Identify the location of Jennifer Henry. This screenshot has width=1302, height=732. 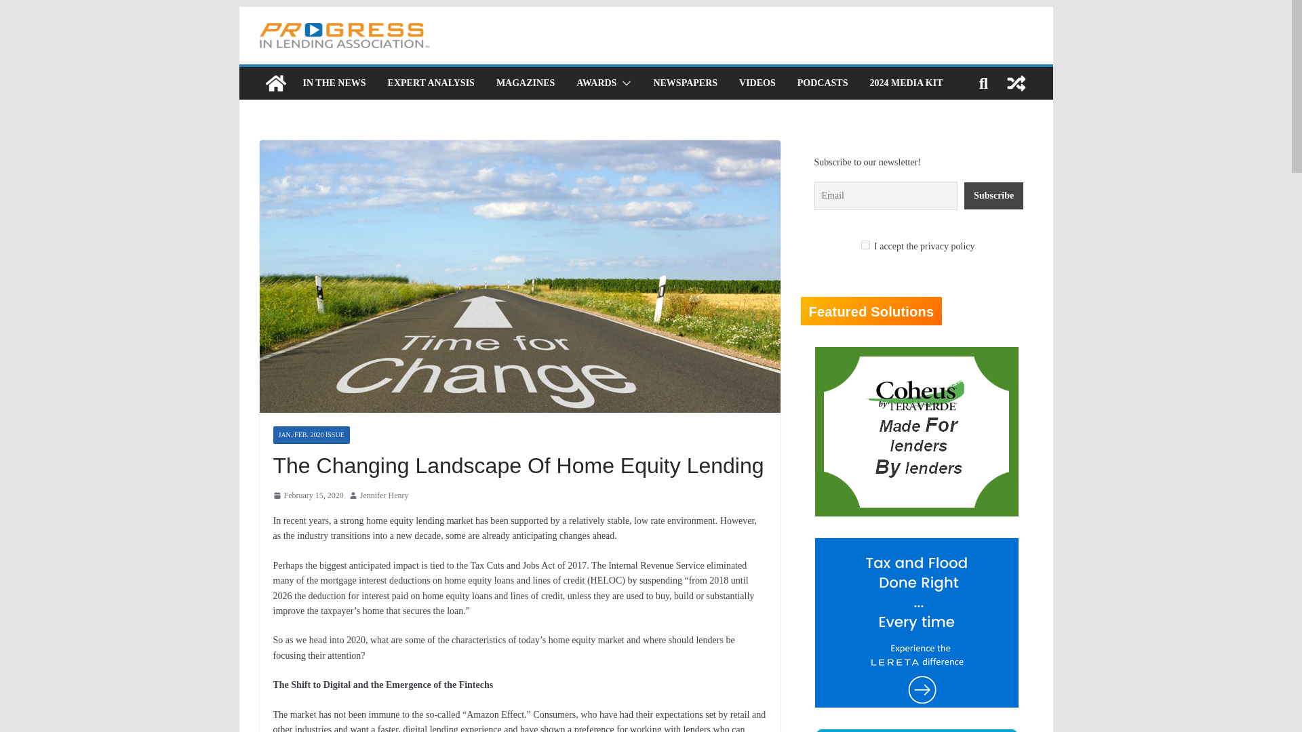
(384, 495).